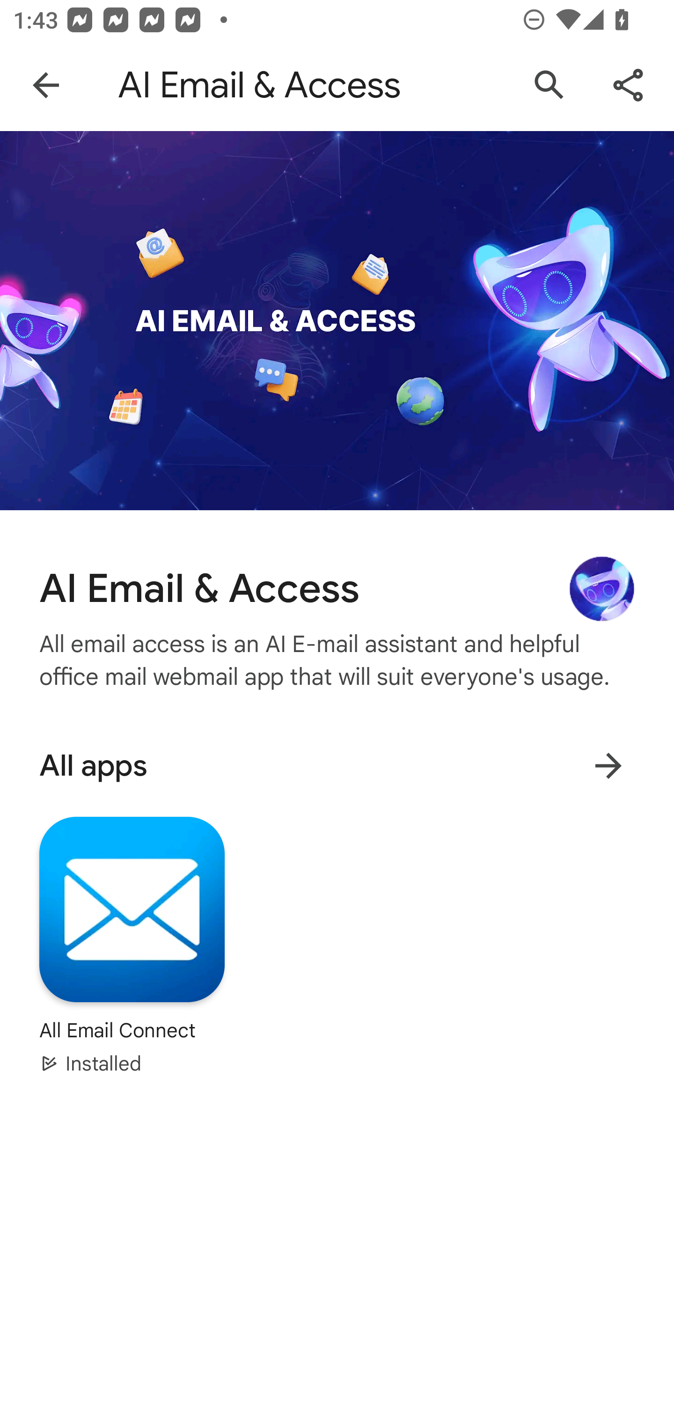 This screenshot has height=1423, width=674. I want to click on All apps More results for All apps, so click(337, 765).